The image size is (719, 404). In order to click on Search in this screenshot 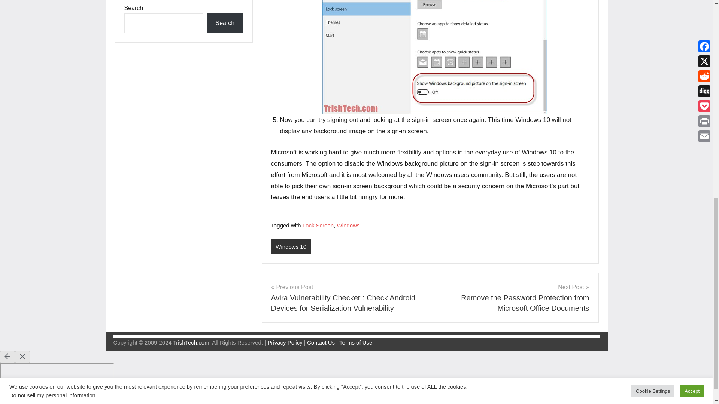, I will do `click(225, 23)`.